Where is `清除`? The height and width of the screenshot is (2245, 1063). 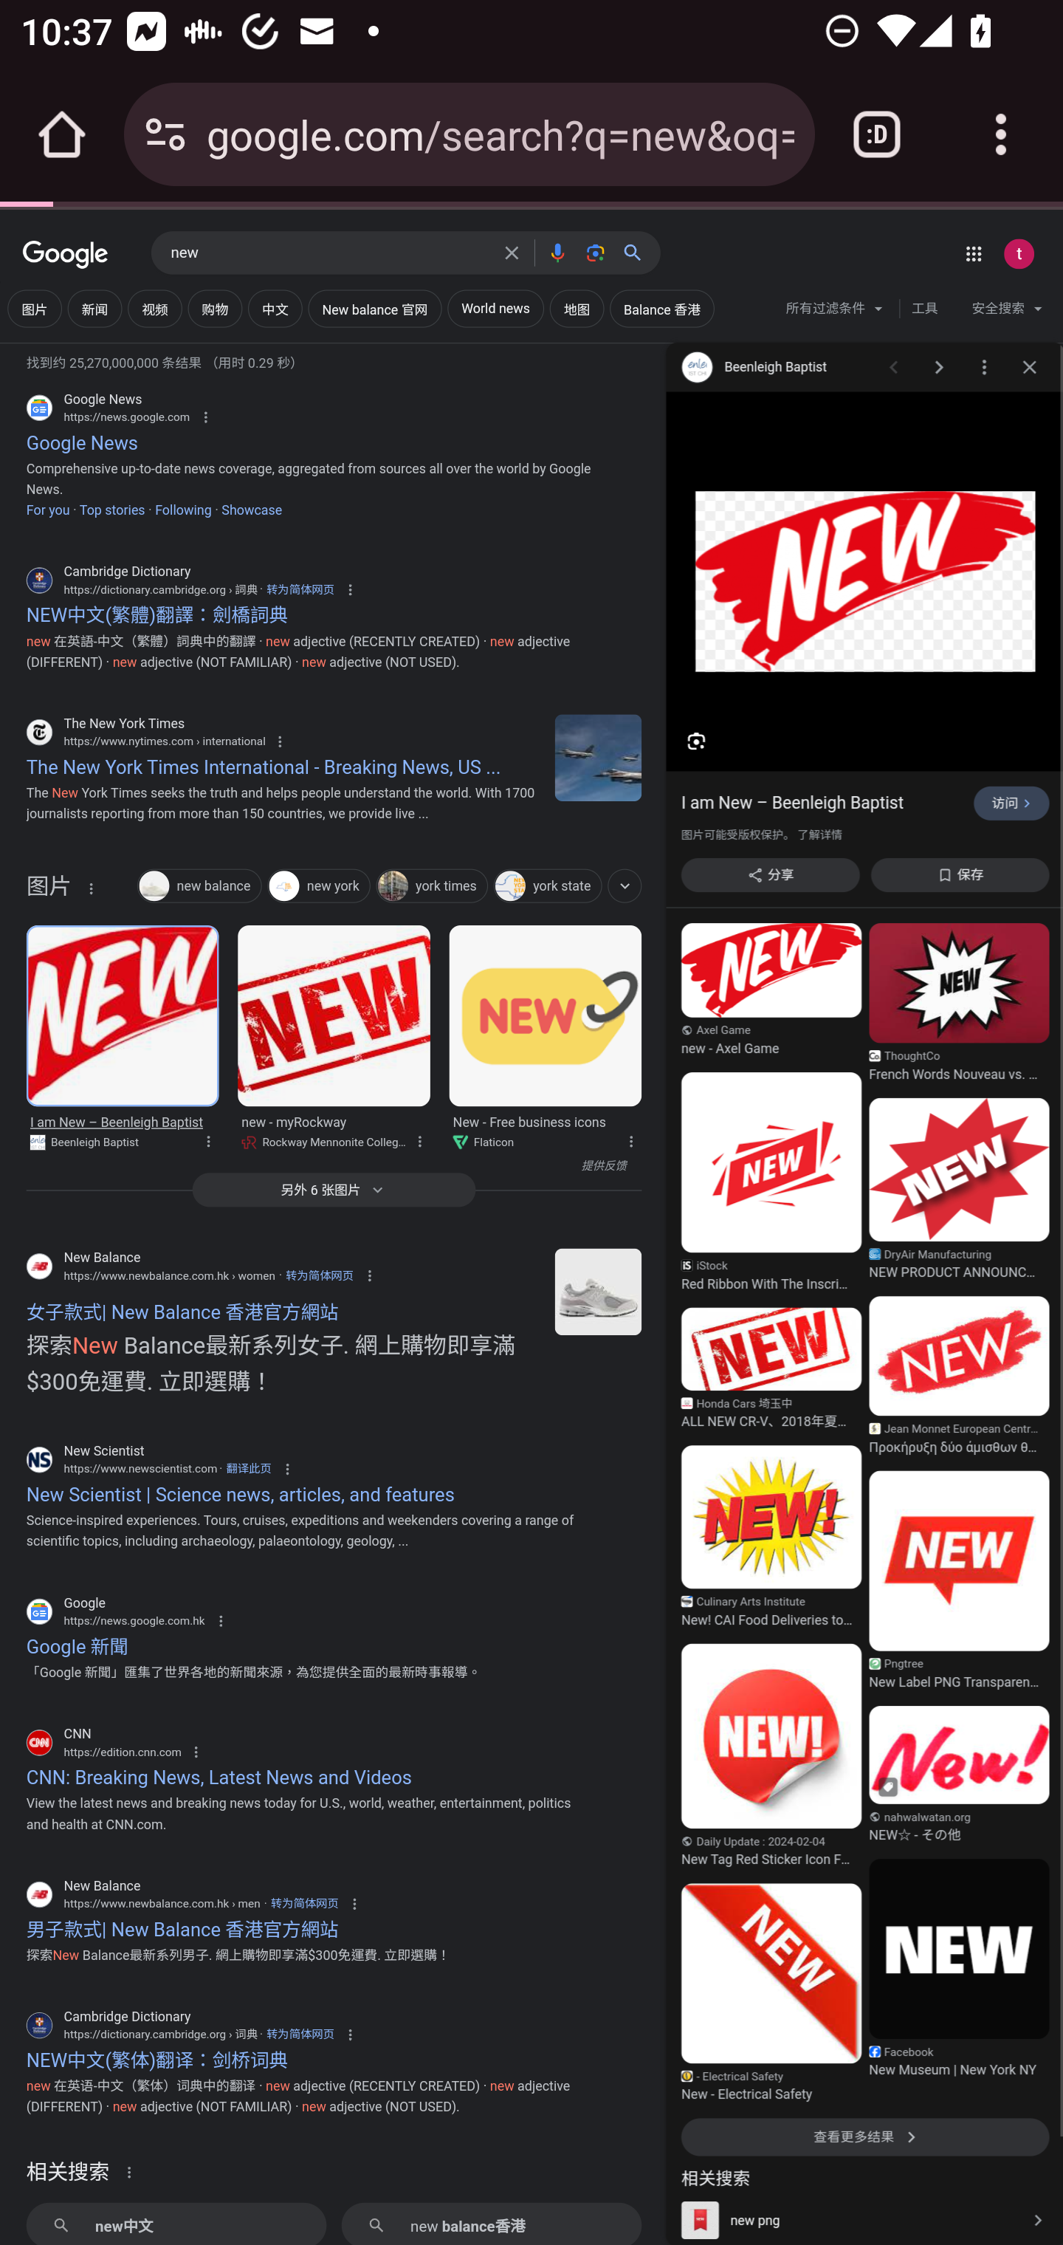 清除 is located at coordinates (512, 253).